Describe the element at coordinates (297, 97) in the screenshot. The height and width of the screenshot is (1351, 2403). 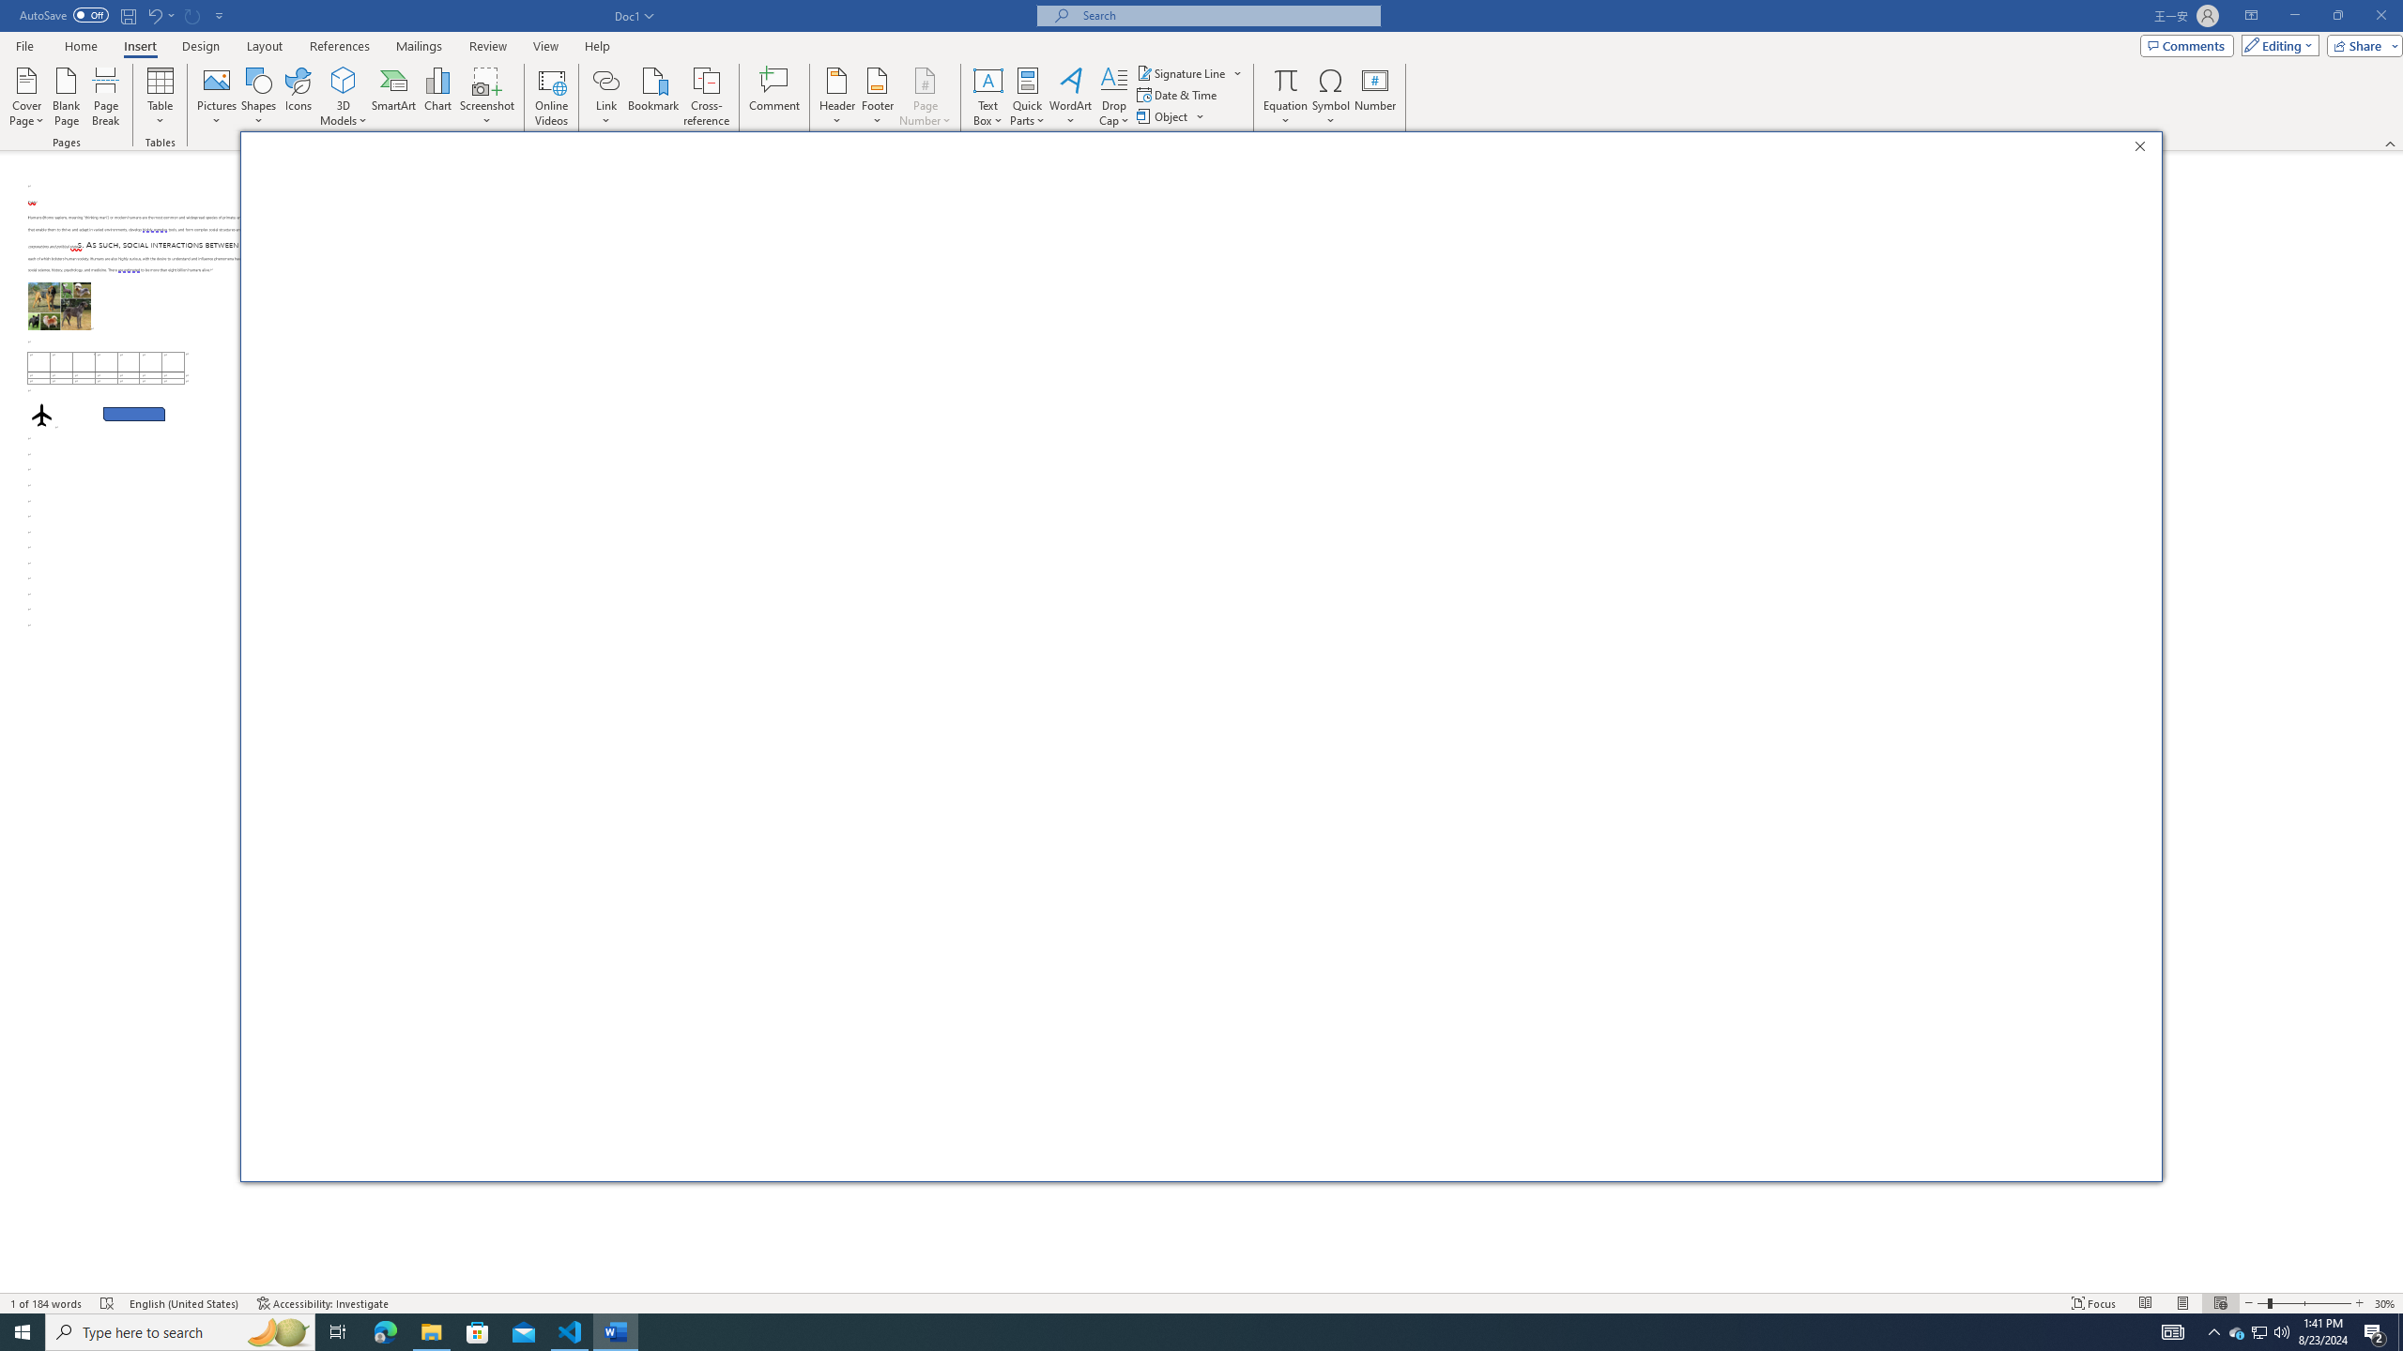
I see `Icons` at that location.